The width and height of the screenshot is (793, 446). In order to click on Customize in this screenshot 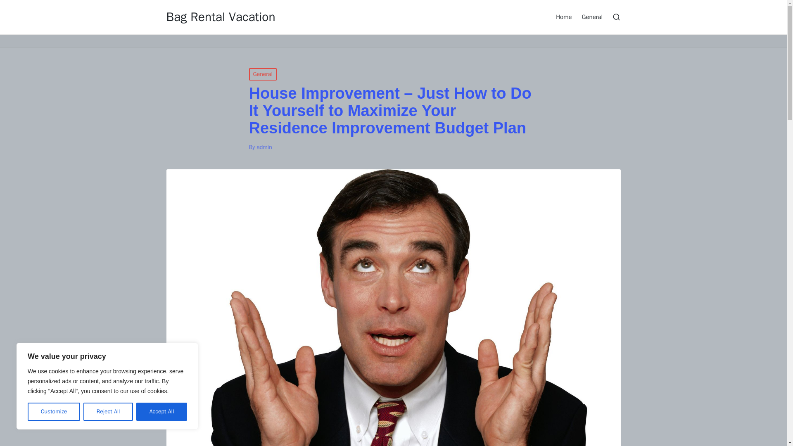, I will do `click(54, 412)`.